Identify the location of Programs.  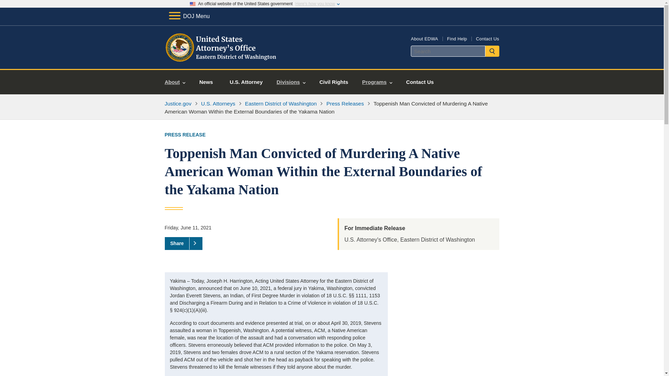
(377, 82).